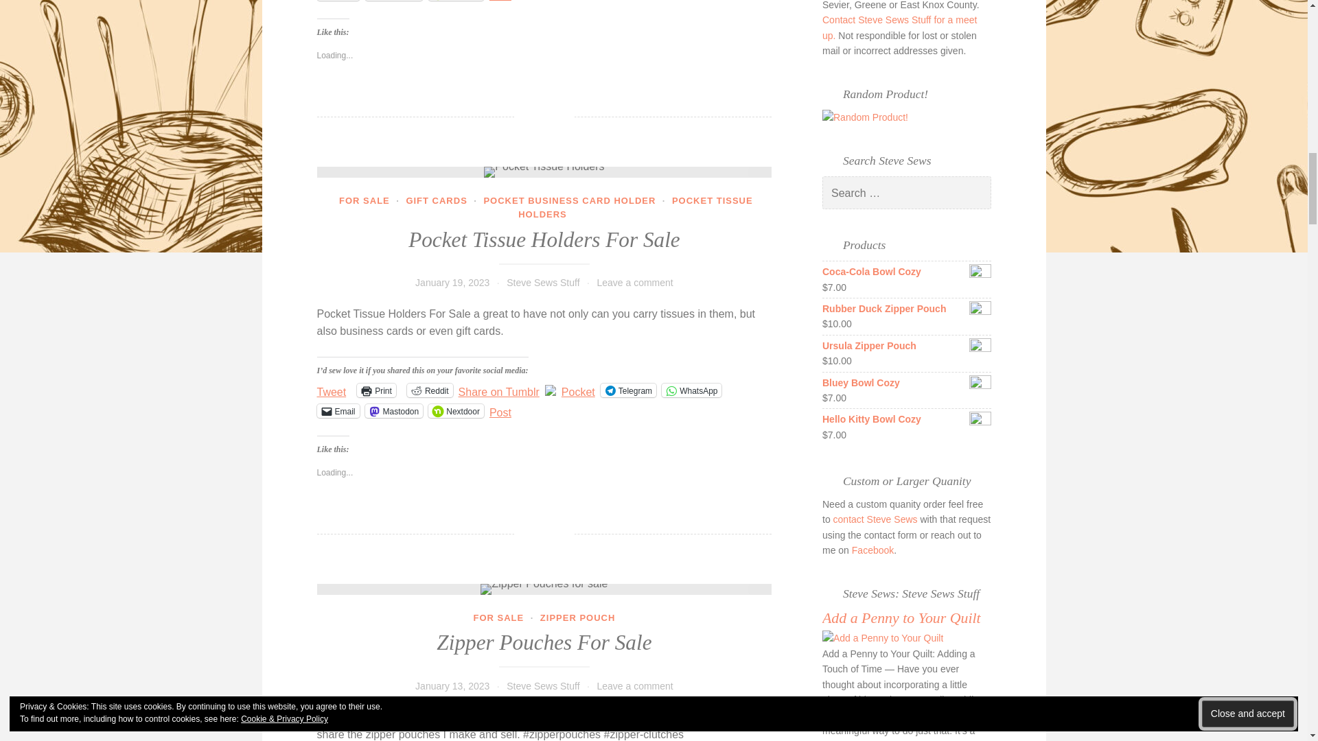  Describe the element at coordinates (498, 390) in the screenshot. I see `Share on Tumblr` at that location.